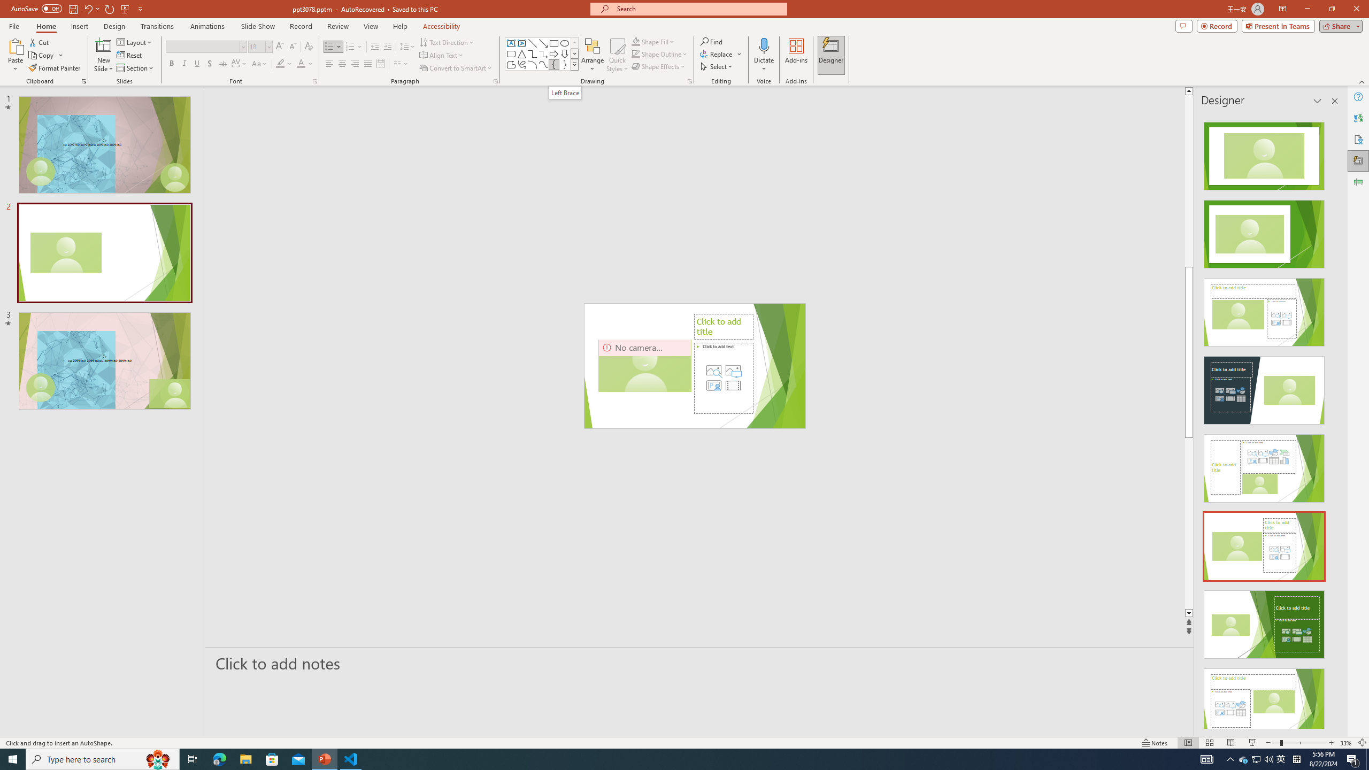  I want to click on Font..., so click(314, 81).